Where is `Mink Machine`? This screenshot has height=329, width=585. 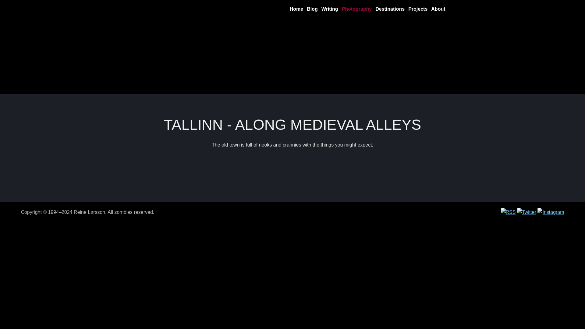 Mink Machine is located at coordinates (168, 9).